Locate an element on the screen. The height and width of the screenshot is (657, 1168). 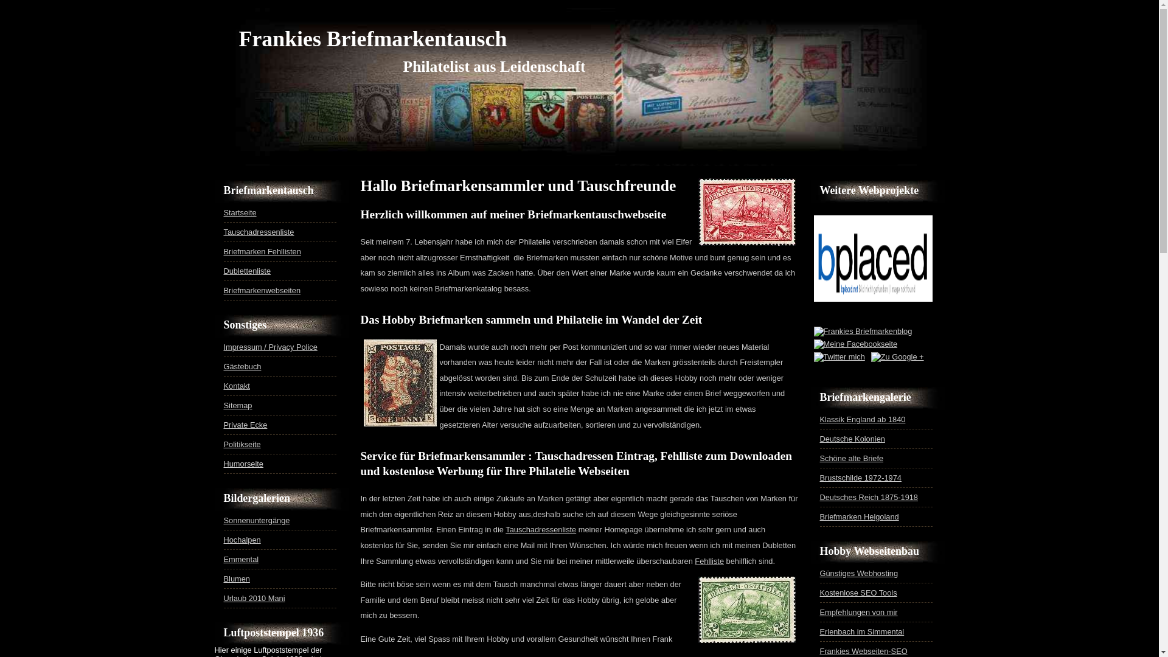
Twitter mich is located at coordinates (839, 356).